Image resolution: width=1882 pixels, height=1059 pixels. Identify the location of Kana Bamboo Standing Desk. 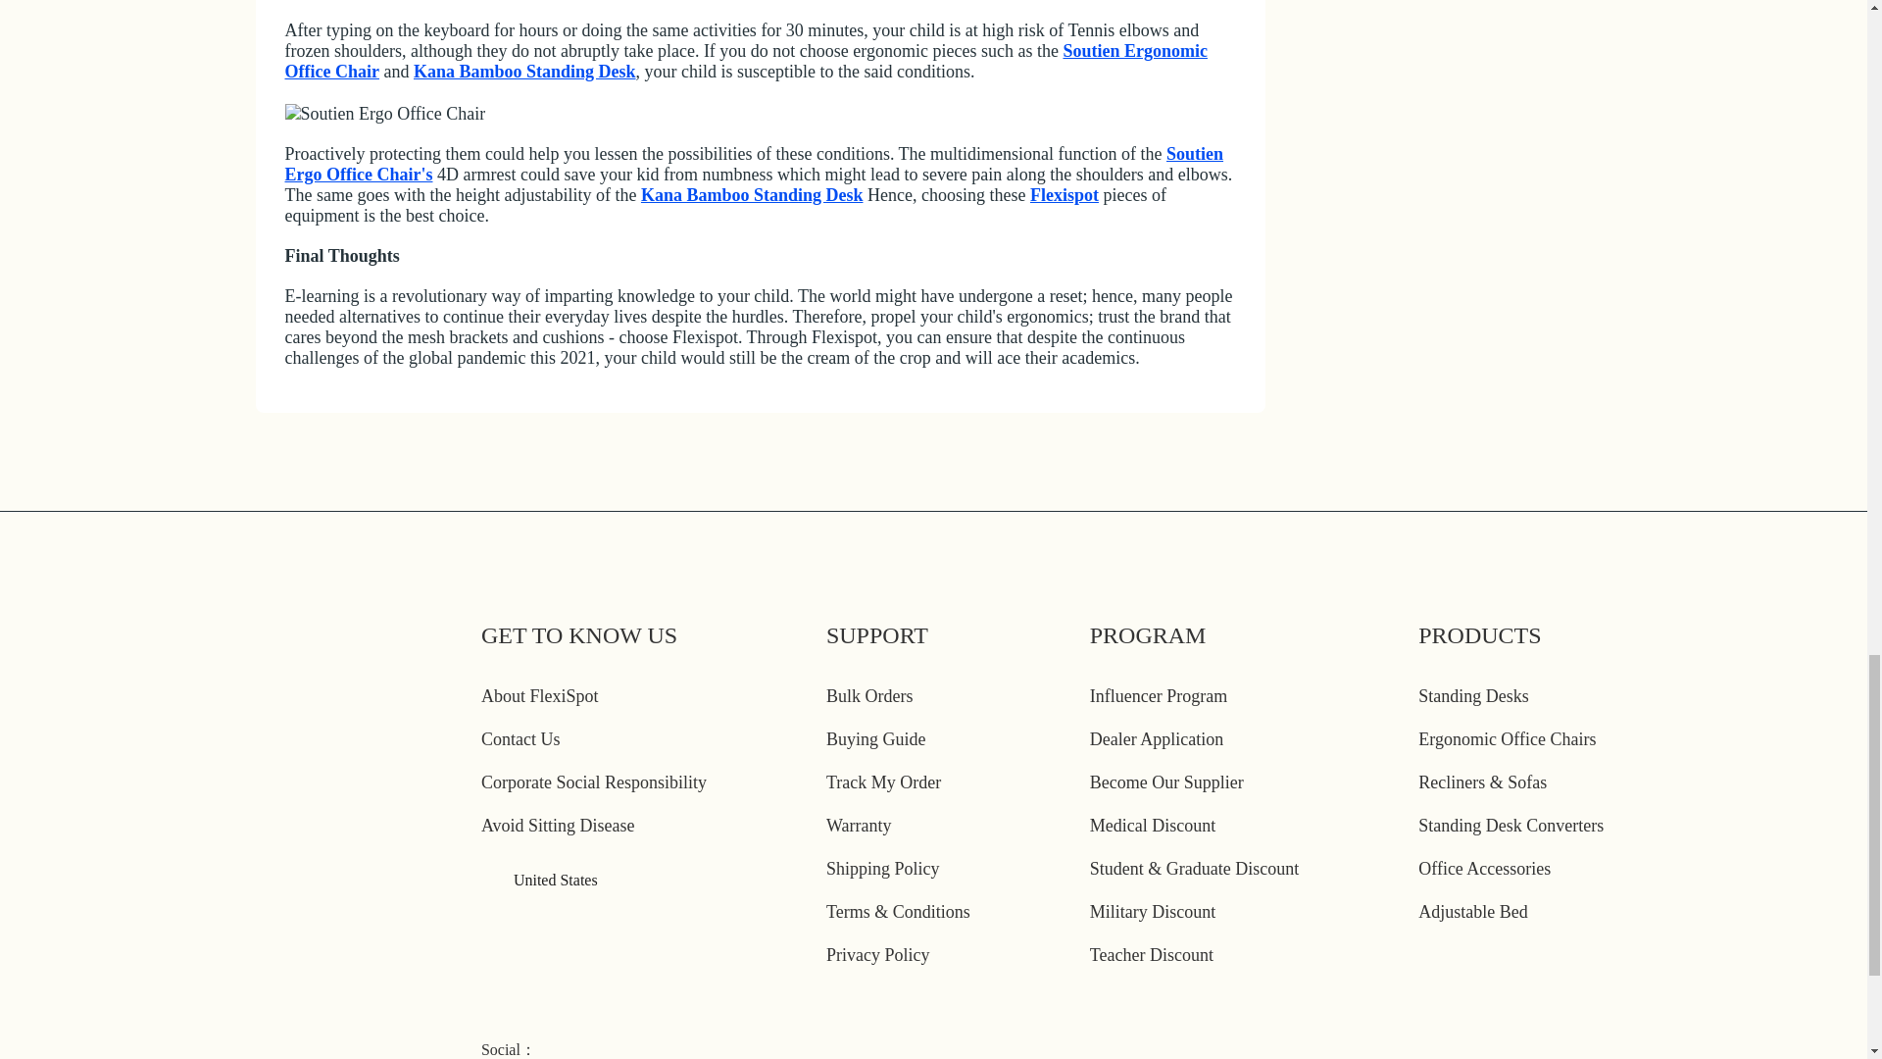
(753, 194).